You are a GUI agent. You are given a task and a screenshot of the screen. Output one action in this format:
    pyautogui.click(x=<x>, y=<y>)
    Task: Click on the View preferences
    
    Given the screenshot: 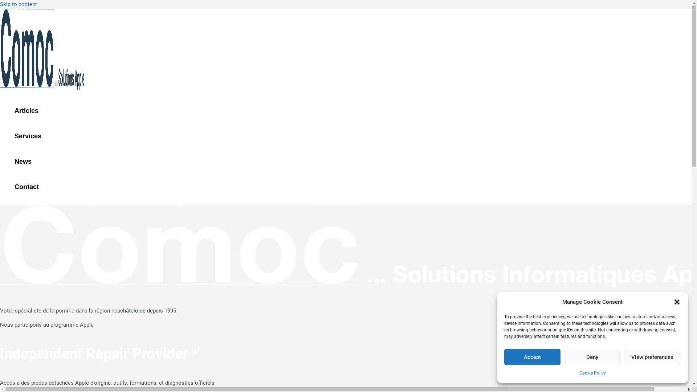 What is the action you would take?
    pyautogui.click(x=653, y=357)
    